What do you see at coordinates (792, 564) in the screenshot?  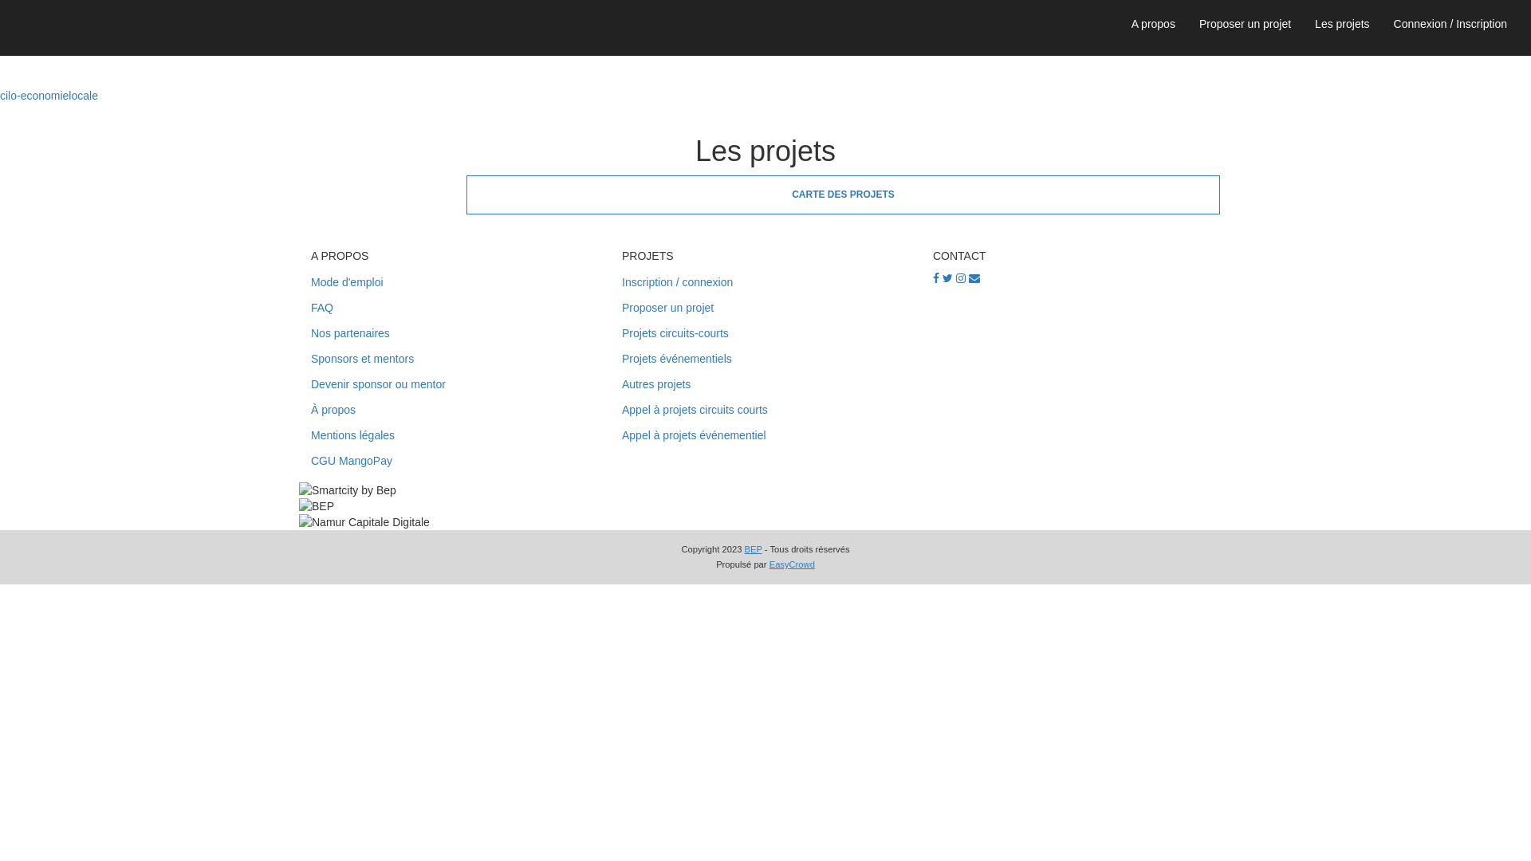 I see `EasyCrowd` at bounding box center [792, 564].